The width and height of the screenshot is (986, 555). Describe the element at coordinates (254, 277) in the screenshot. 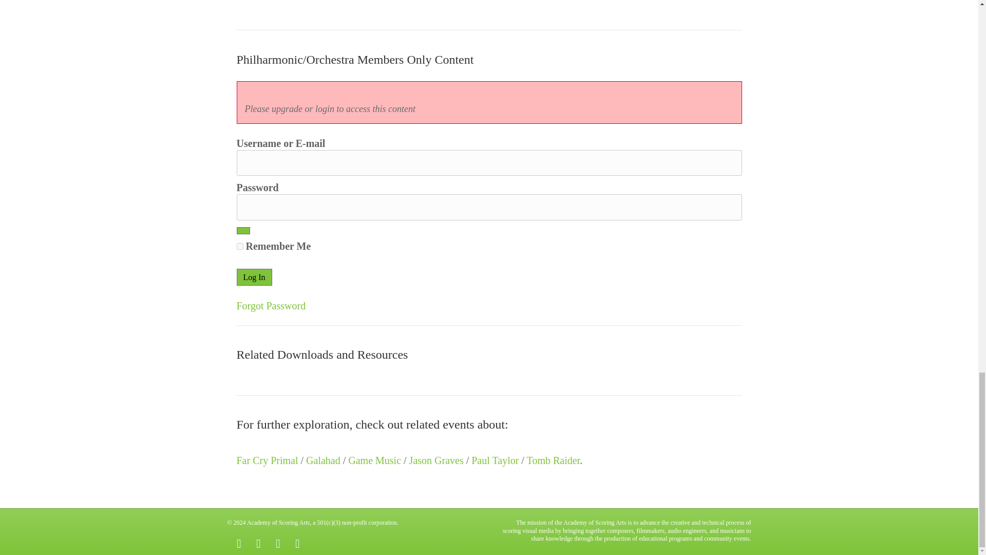

I see `Log In` at that location.